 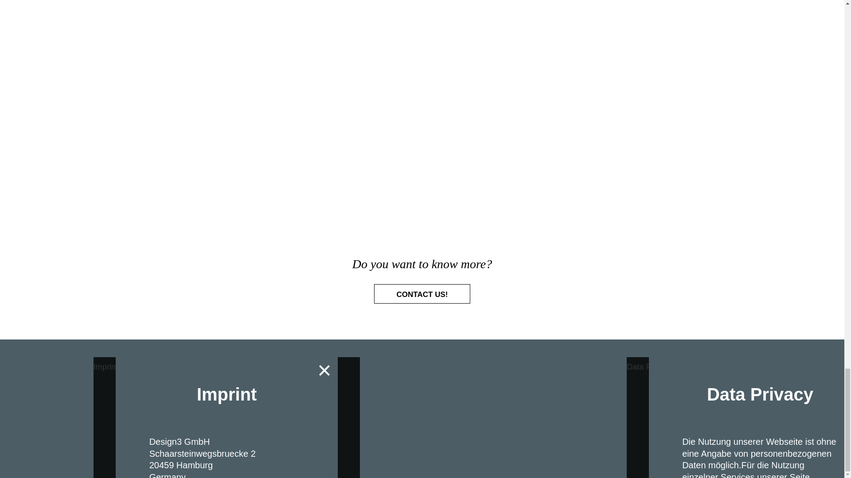 What do you see at coordinates (377, 366) in the screenshot?
I see `Behance` at bounding box center [377, 366].